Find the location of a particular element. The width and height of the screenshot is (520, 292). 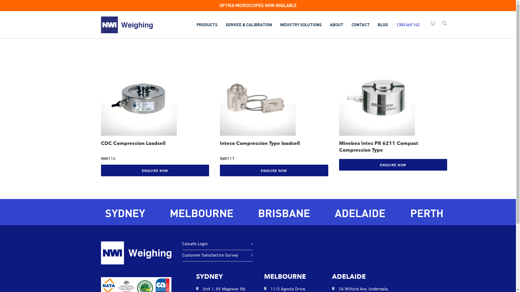

ABOUT is located at coordinates (336, 25).